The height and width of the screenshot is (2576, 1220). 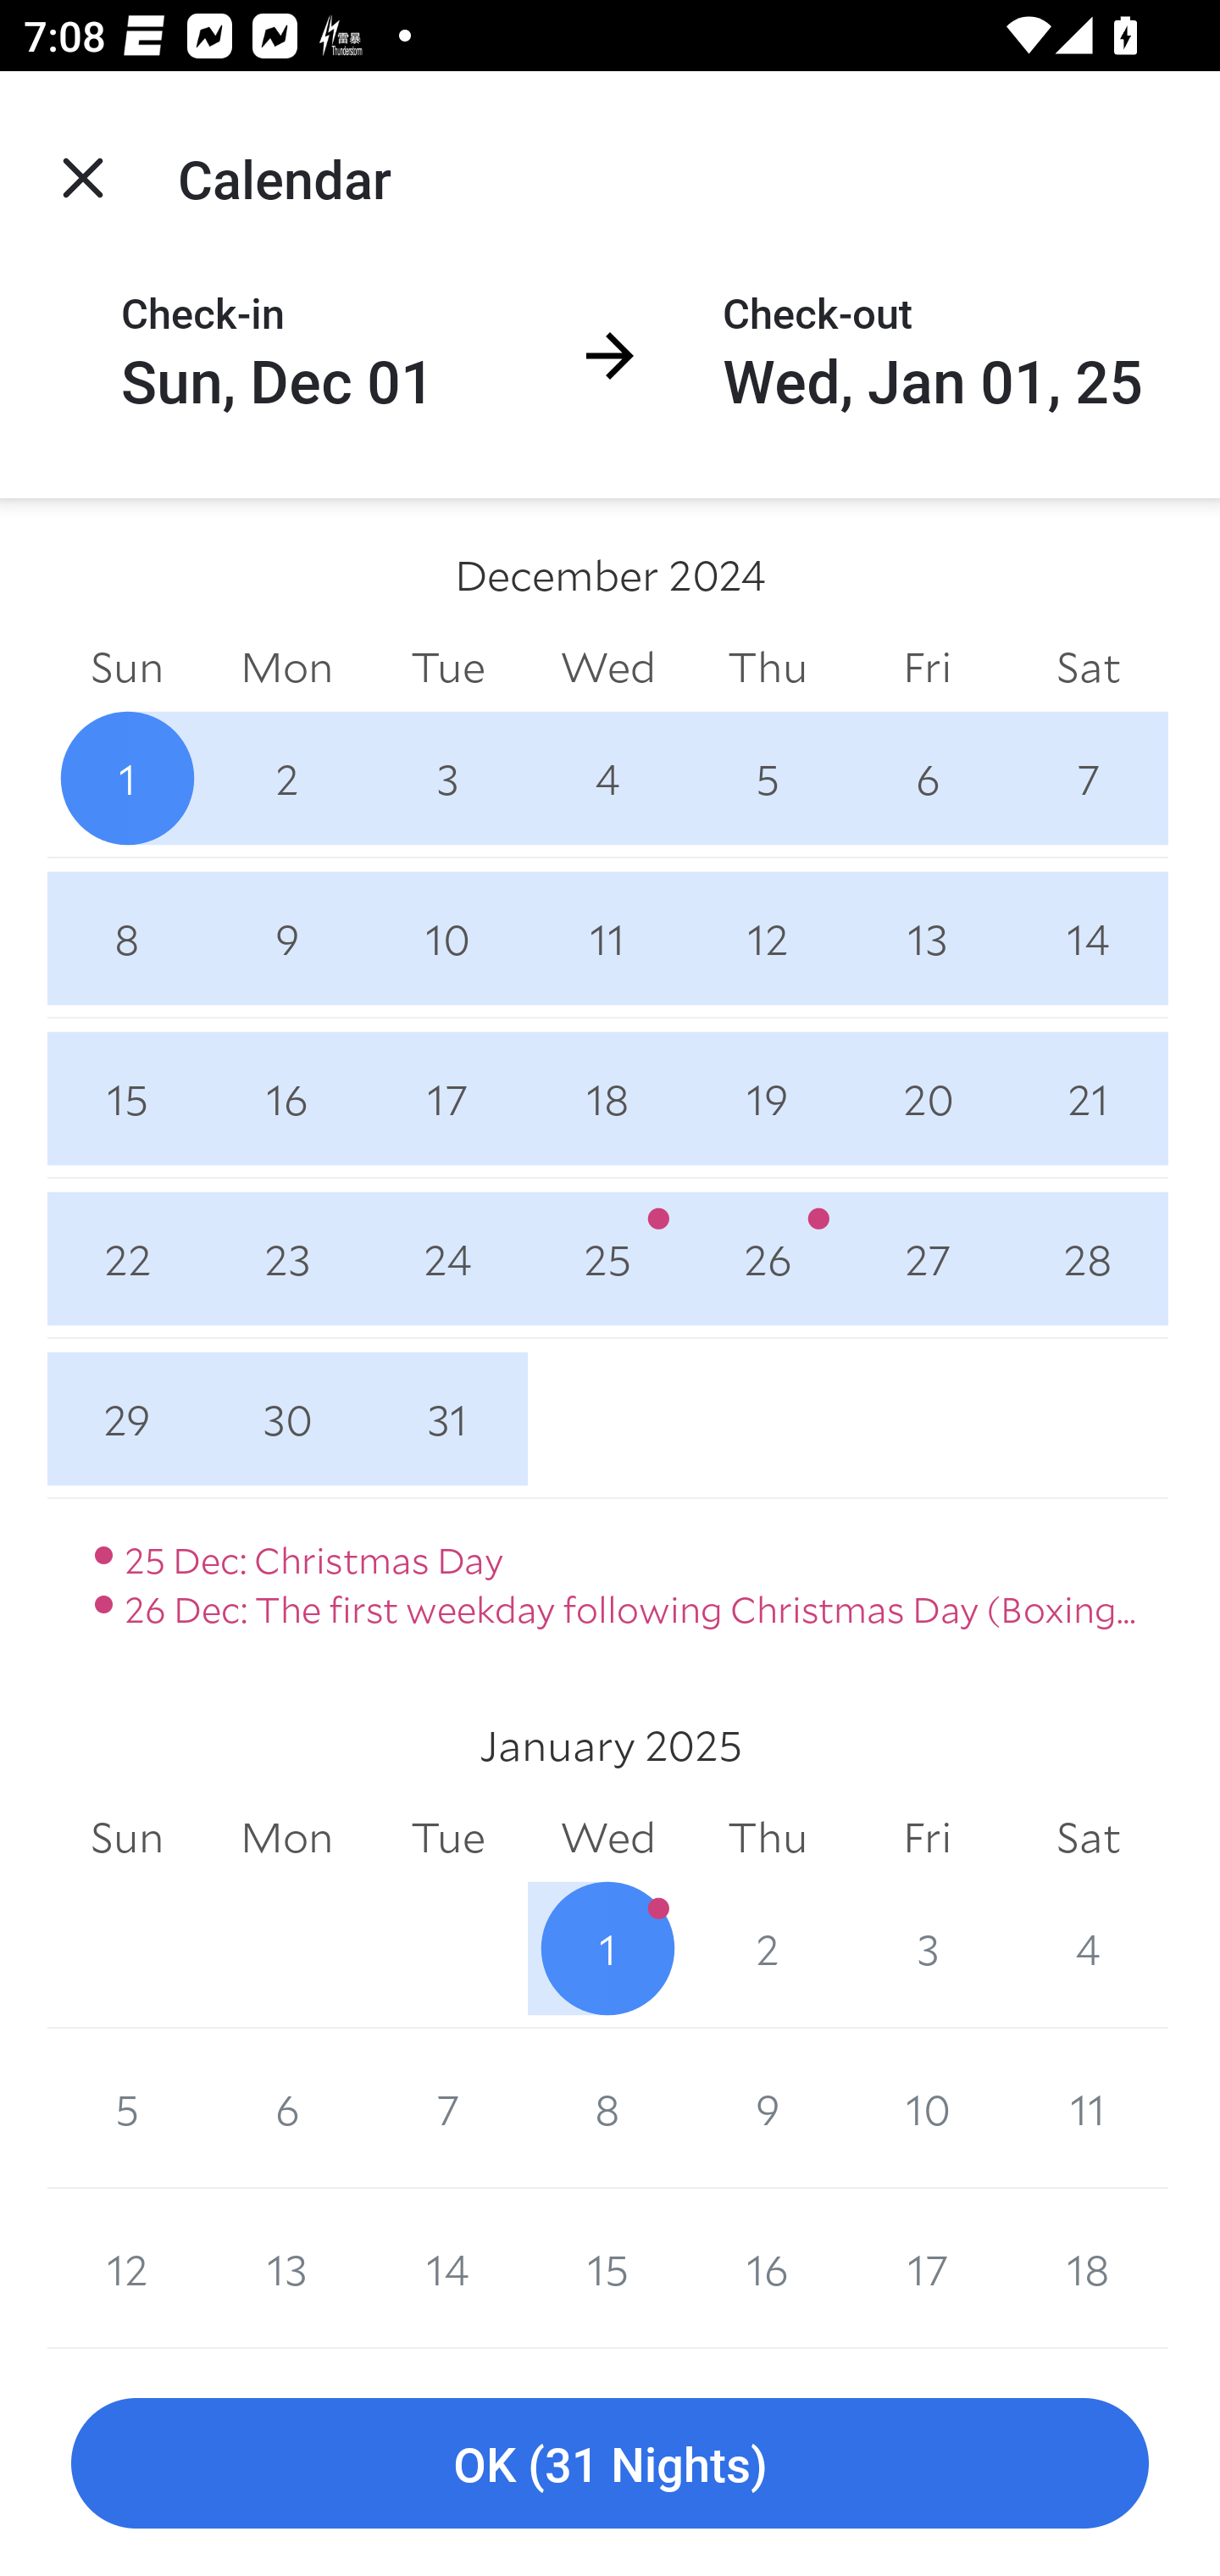 What do you see at coordinates (286, 666) in the screenshot?
I see `Mon` at bounding box center [286, 666].